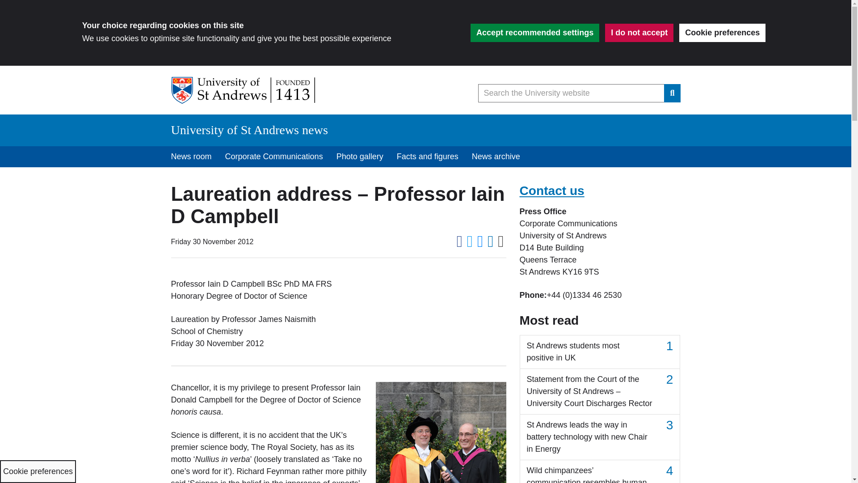  What do you see at coordinates (274, 157) in the screenshot?
I see `Corporate Communications` at bounding box center [274, 157].